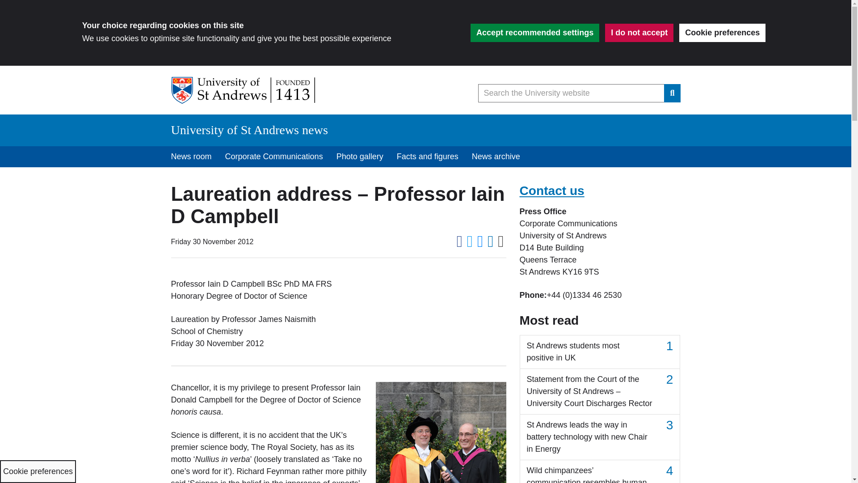  What do you see at coordinates (274, 157) in the screenshot?
I see `Corporate Communications` at bounding box center [274, 157].